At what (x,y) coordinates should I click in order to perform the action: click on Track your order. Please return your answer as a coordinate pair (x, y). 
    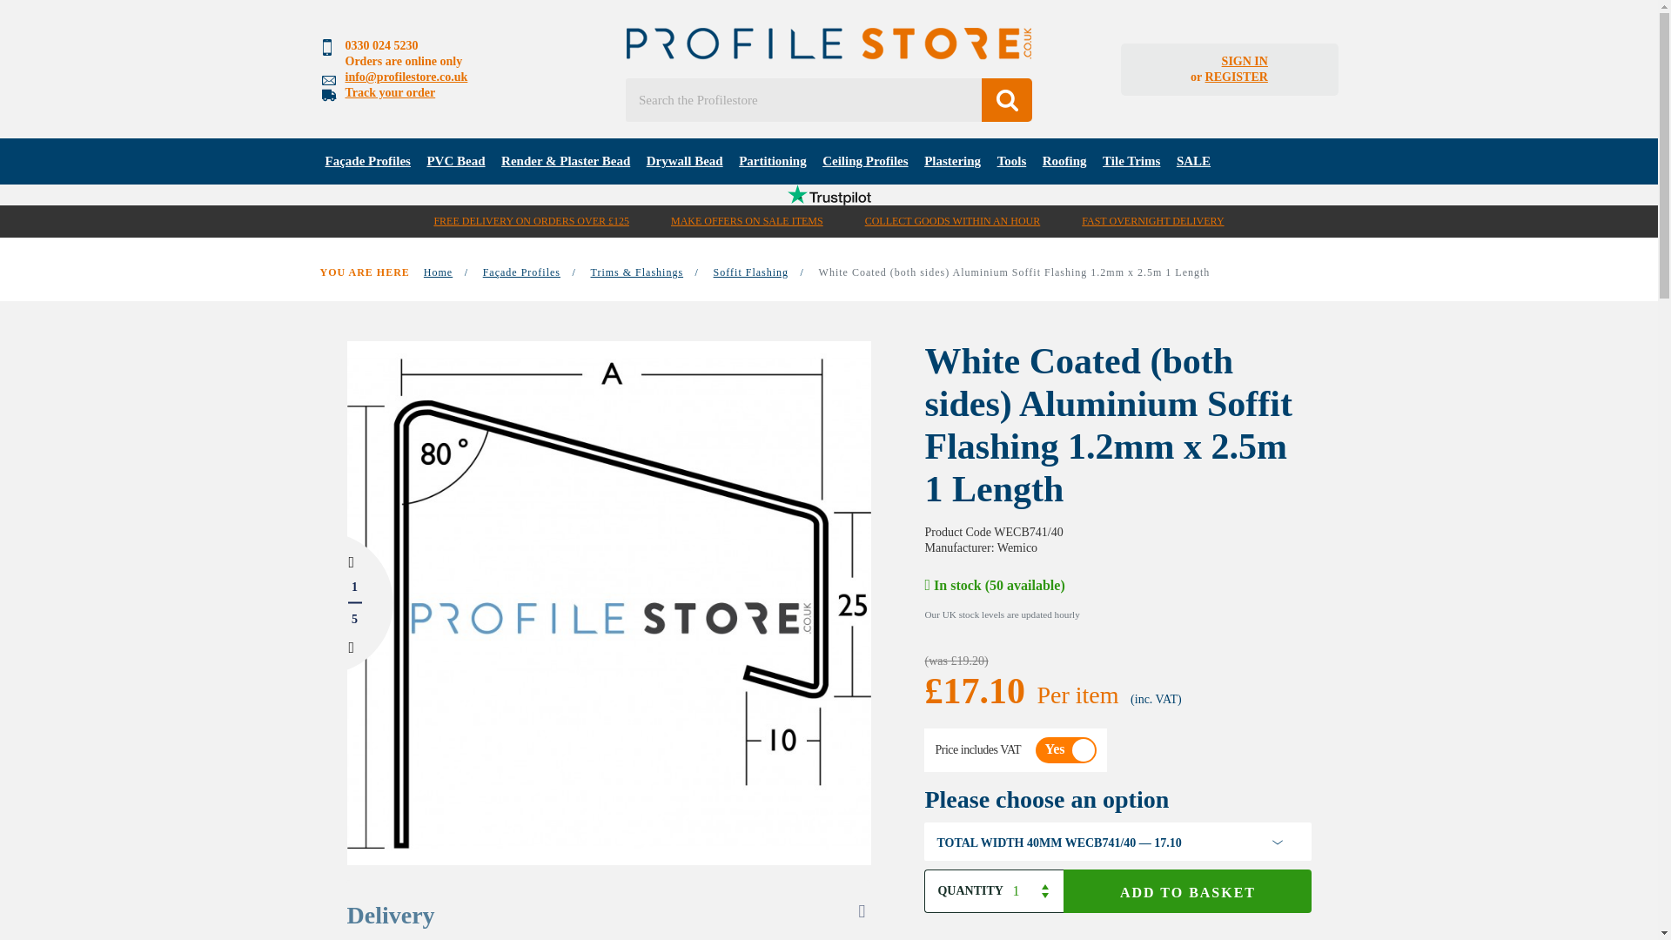
    Looking at the image, I should click on (389, 92).